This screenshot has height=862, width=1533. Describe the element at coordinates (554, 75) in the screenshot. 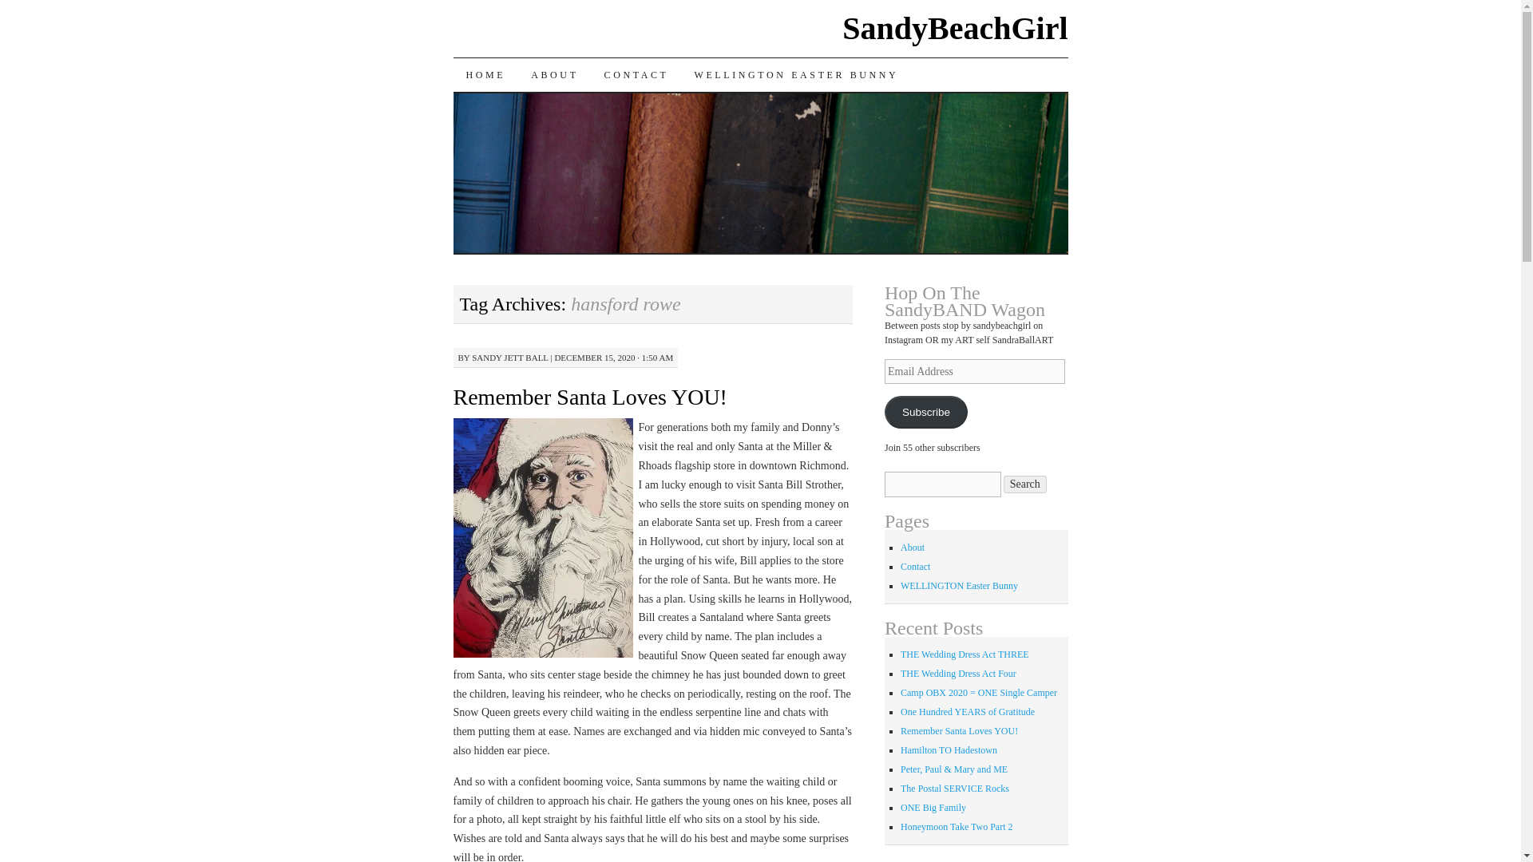

I see `ABOUT` at that location.